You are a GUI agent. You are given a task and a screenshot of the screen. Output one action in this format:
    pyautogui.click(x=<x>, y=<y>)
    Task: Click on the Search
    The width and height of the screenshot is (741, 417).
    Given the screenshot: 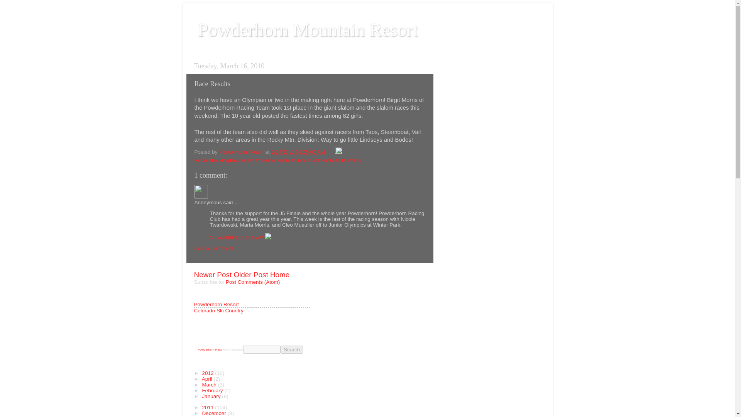 What is the action you would take?
    pyautogui.click(x=292, y=349)
    